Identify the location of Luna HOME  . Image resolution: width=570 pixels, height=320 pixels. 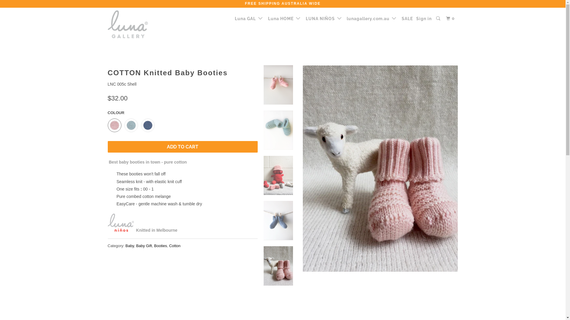
(285, 18).